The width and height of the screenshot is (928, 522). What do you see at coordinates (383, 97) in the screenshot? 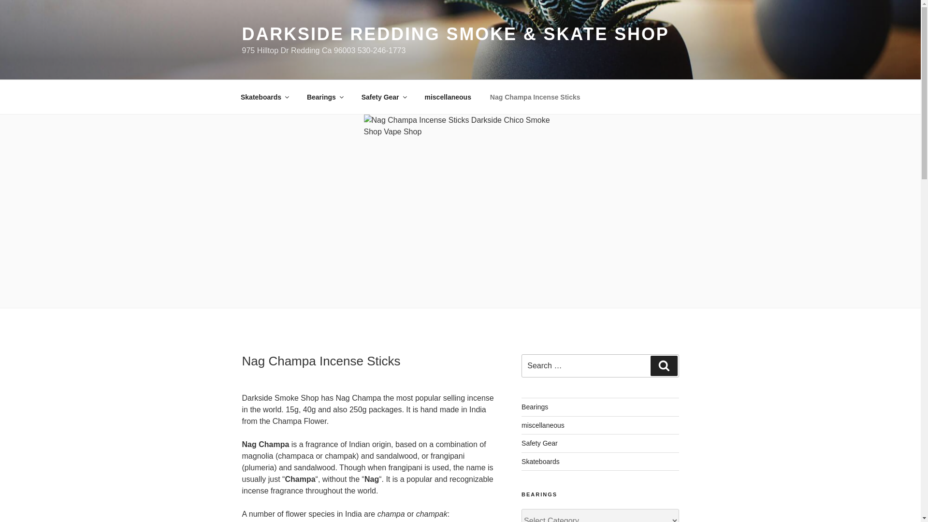
I see `Safety Gear` at bounding box center [383, 97].